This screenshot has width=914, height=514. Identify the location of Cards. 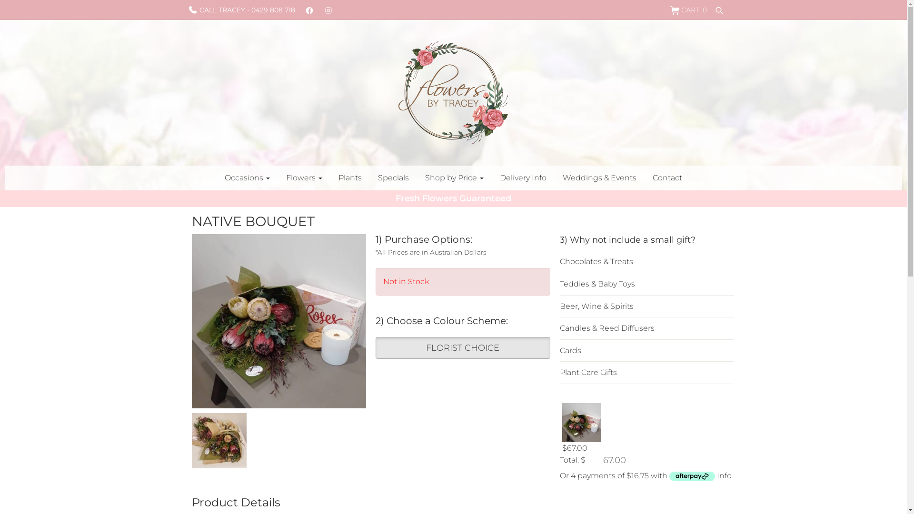
(647, 351).